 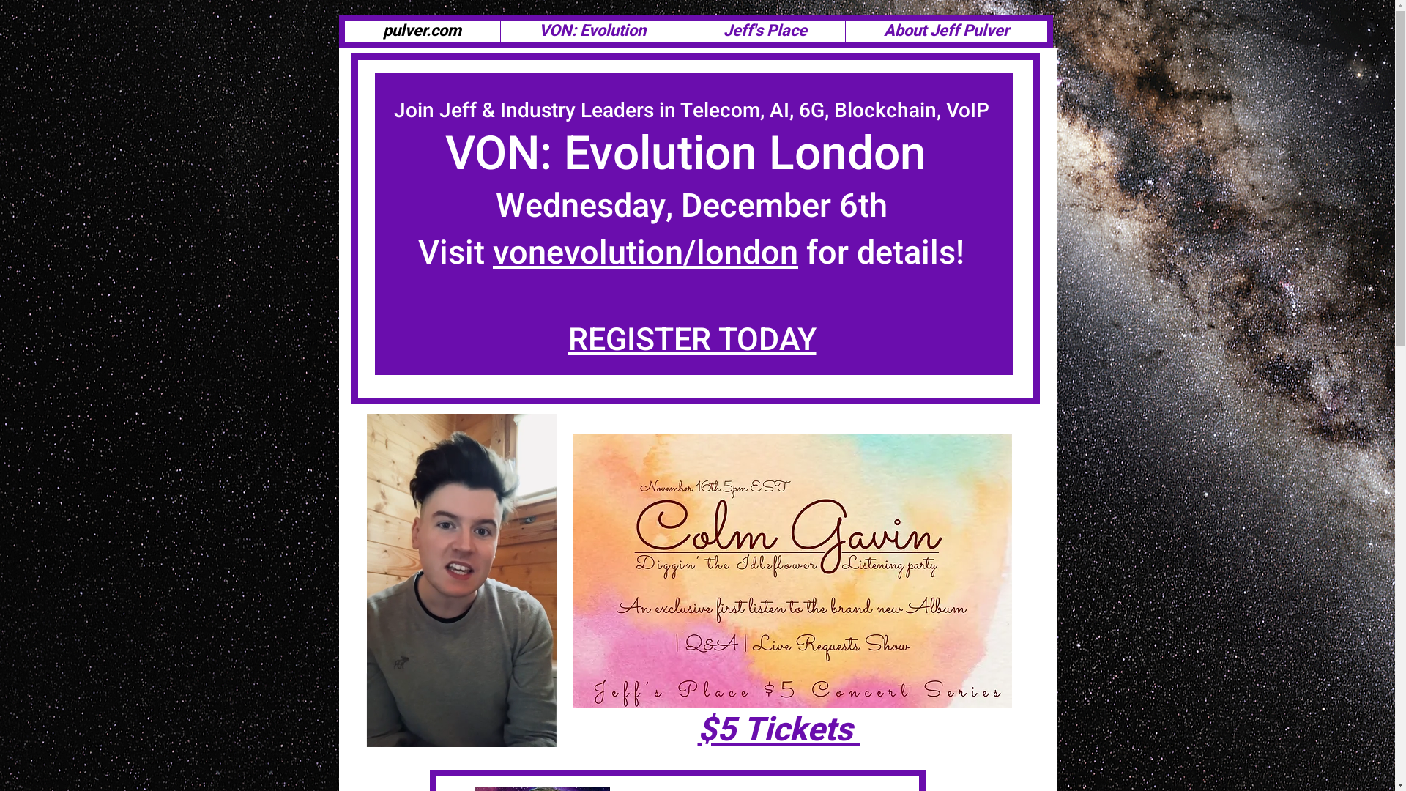 What do you see at coordinates (946, 31) in the screenshot?
I see `About Jeff Pulver` at bounding box center [946, 31].